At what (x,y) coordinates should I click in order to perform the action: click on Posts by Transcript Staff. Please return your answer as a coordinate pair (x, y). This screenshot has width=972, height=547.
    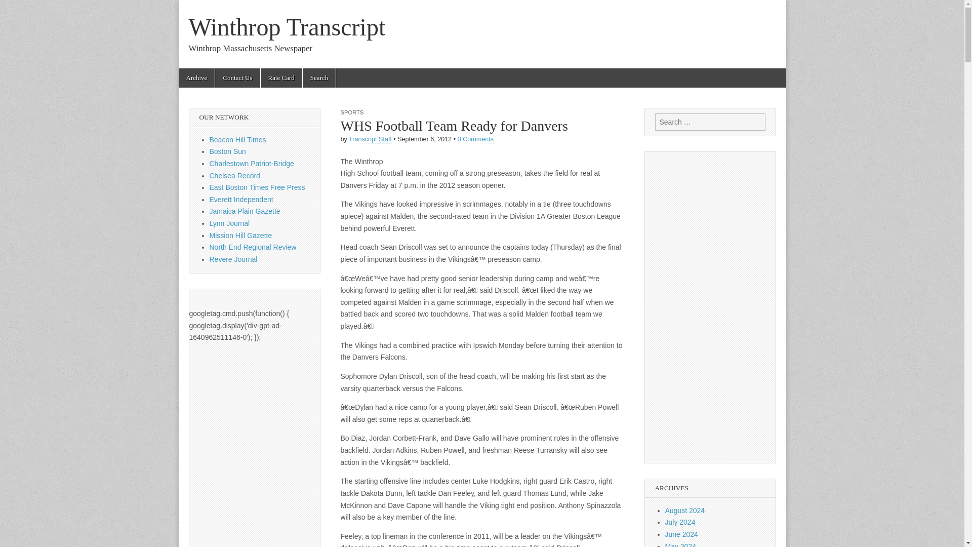
    Looking at the image, I should click on (370, 139).